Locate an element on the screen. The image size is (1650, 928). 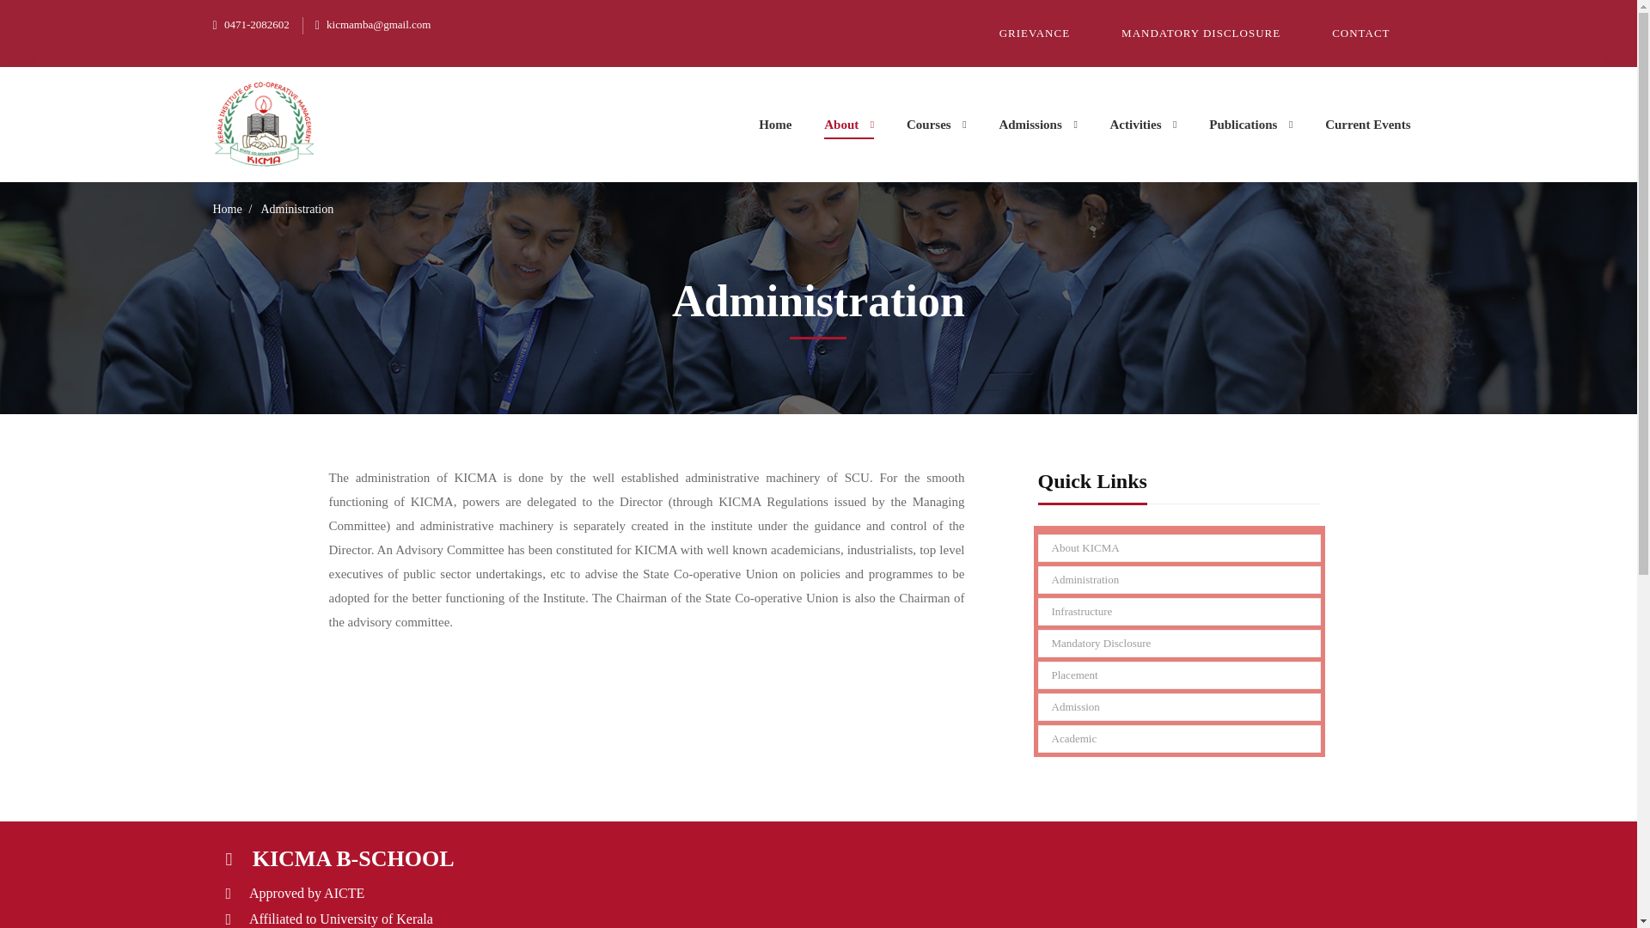
About is located at coordinates (849, 124).